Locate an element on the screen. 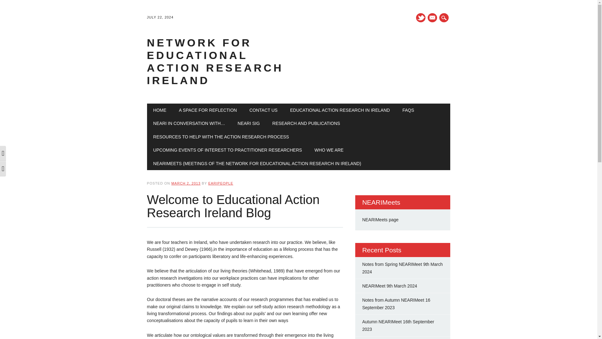 This screenshot has width=602, height=339. E-mail is located at coordinates (432, 18).